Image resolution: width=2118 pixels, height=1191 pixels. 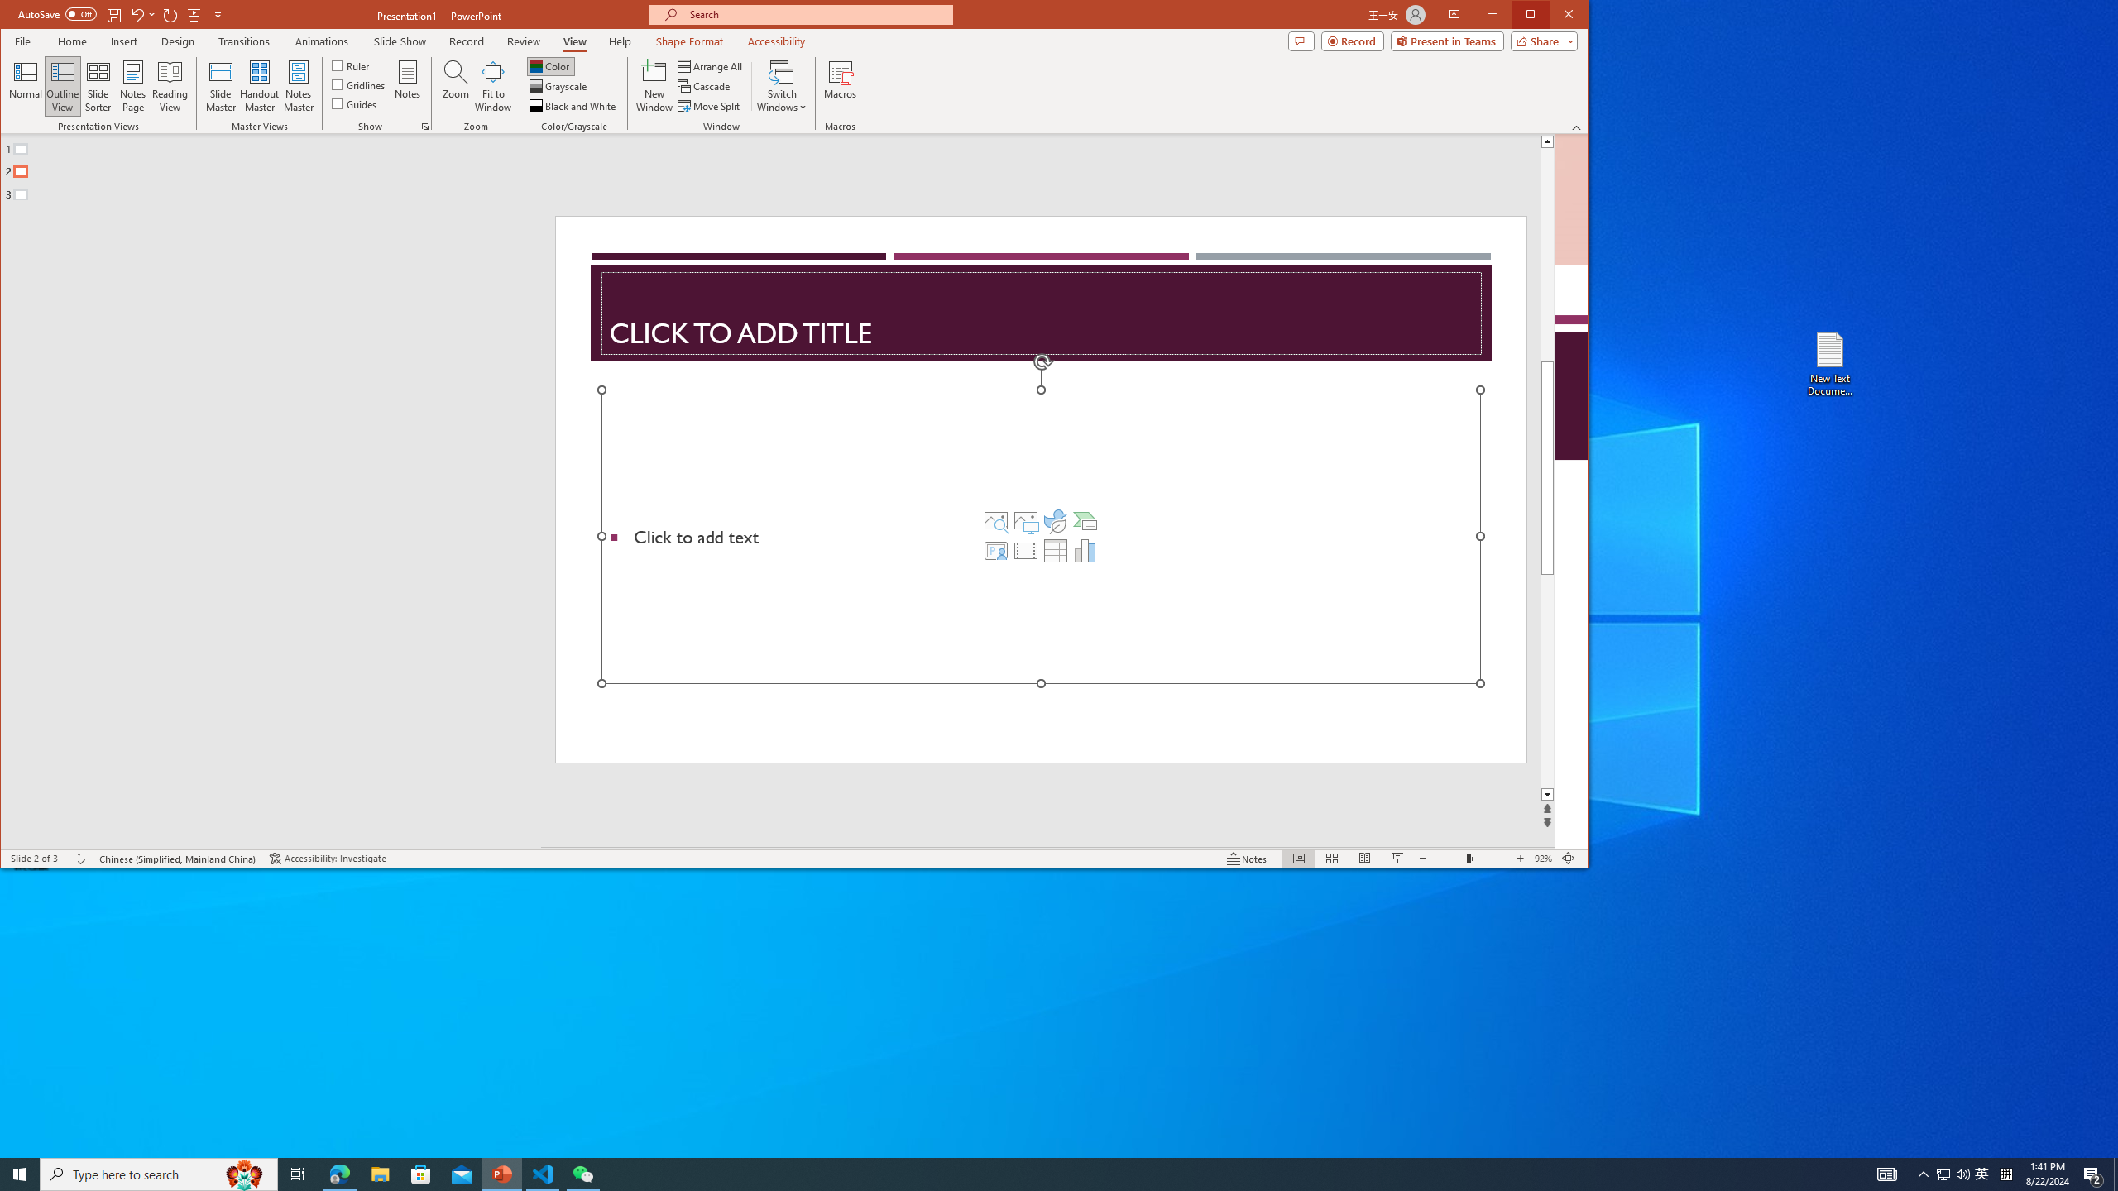 I want to click on Gridlines, so click(x=359, y=84).